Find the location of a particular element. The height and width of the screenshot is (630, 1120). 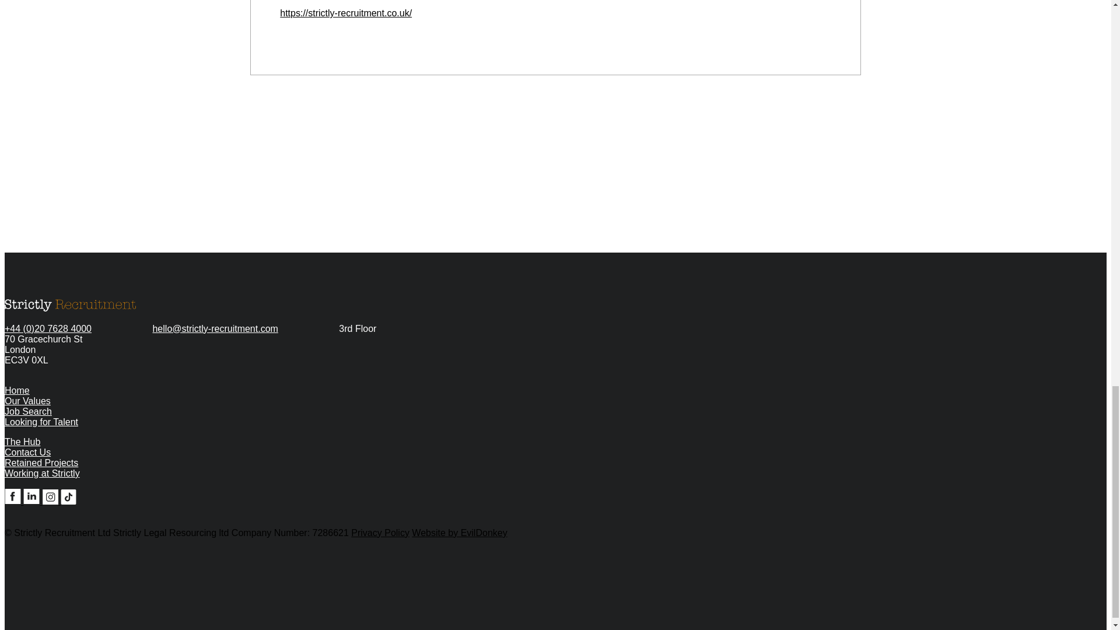

Privacy Policy is located at coordinates (380, 533).